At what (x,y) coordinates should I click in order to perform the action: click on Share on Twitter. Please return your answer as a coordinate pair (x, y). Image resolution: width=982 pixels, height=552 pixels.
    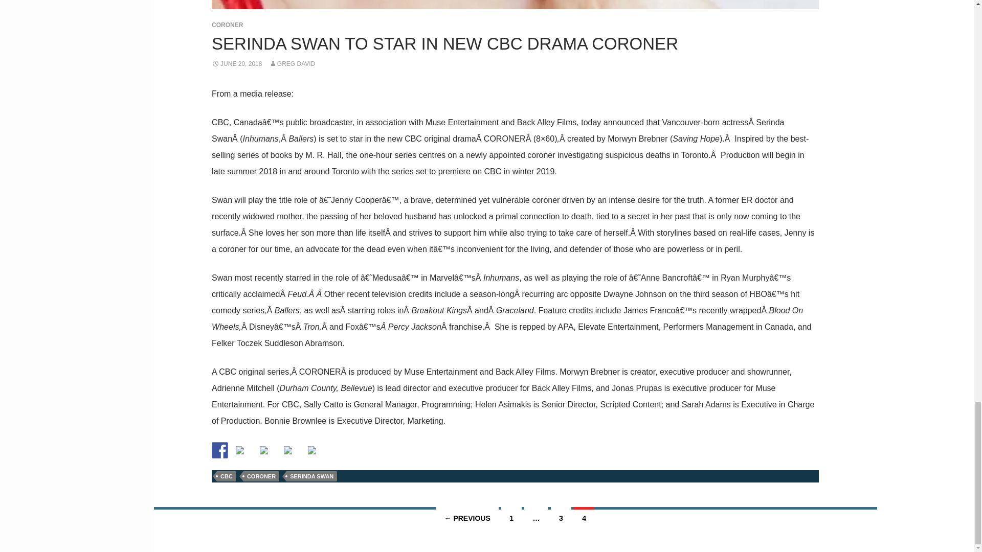
    Looking at the image, I should click on (243, 454).